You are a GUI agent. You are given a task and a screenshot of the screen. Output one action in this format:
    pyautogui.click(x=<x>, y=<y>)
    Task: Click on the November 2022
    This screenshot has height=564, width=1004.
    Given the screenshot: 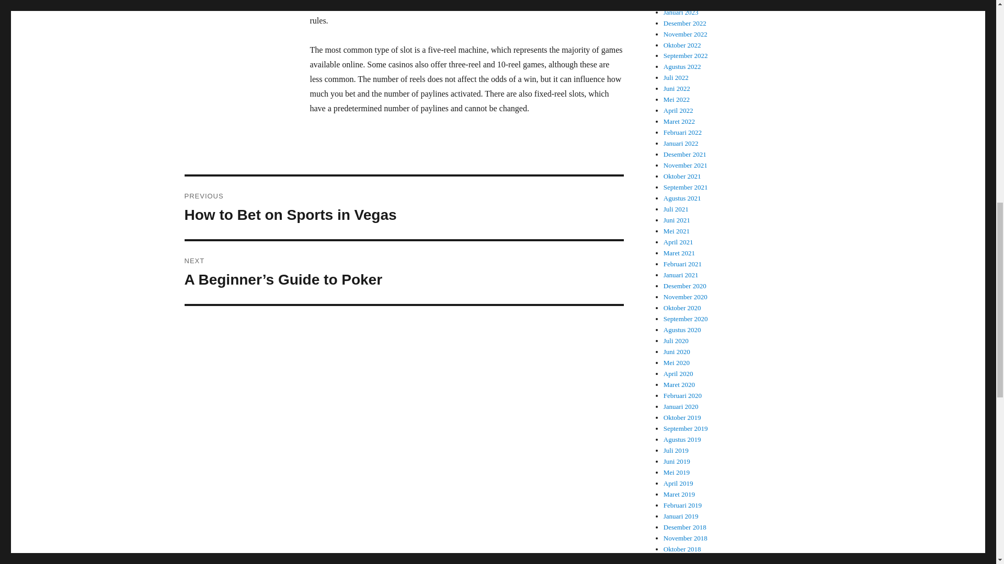 What is the action you would take?
    pyautogui.click(x=685, y=23)
    